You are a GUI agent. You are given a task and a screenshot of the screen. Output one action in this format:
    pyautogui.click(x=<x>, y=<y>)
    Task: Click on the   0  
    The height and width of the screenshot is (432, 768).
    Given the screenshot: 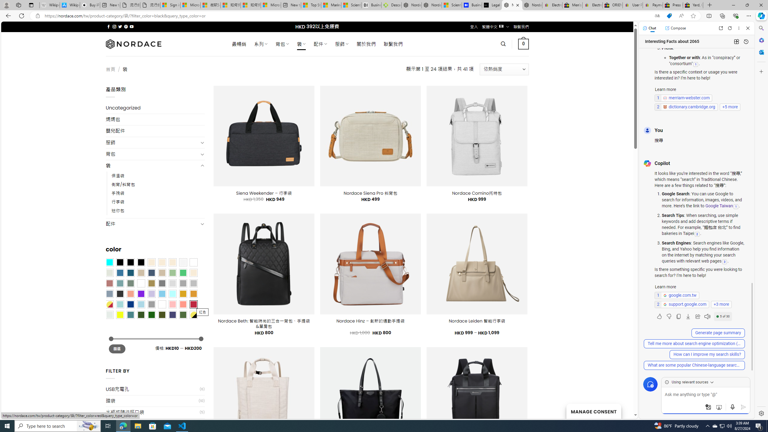 What is the action you would take?
    pyautogui.click(x=524, y=44)
    